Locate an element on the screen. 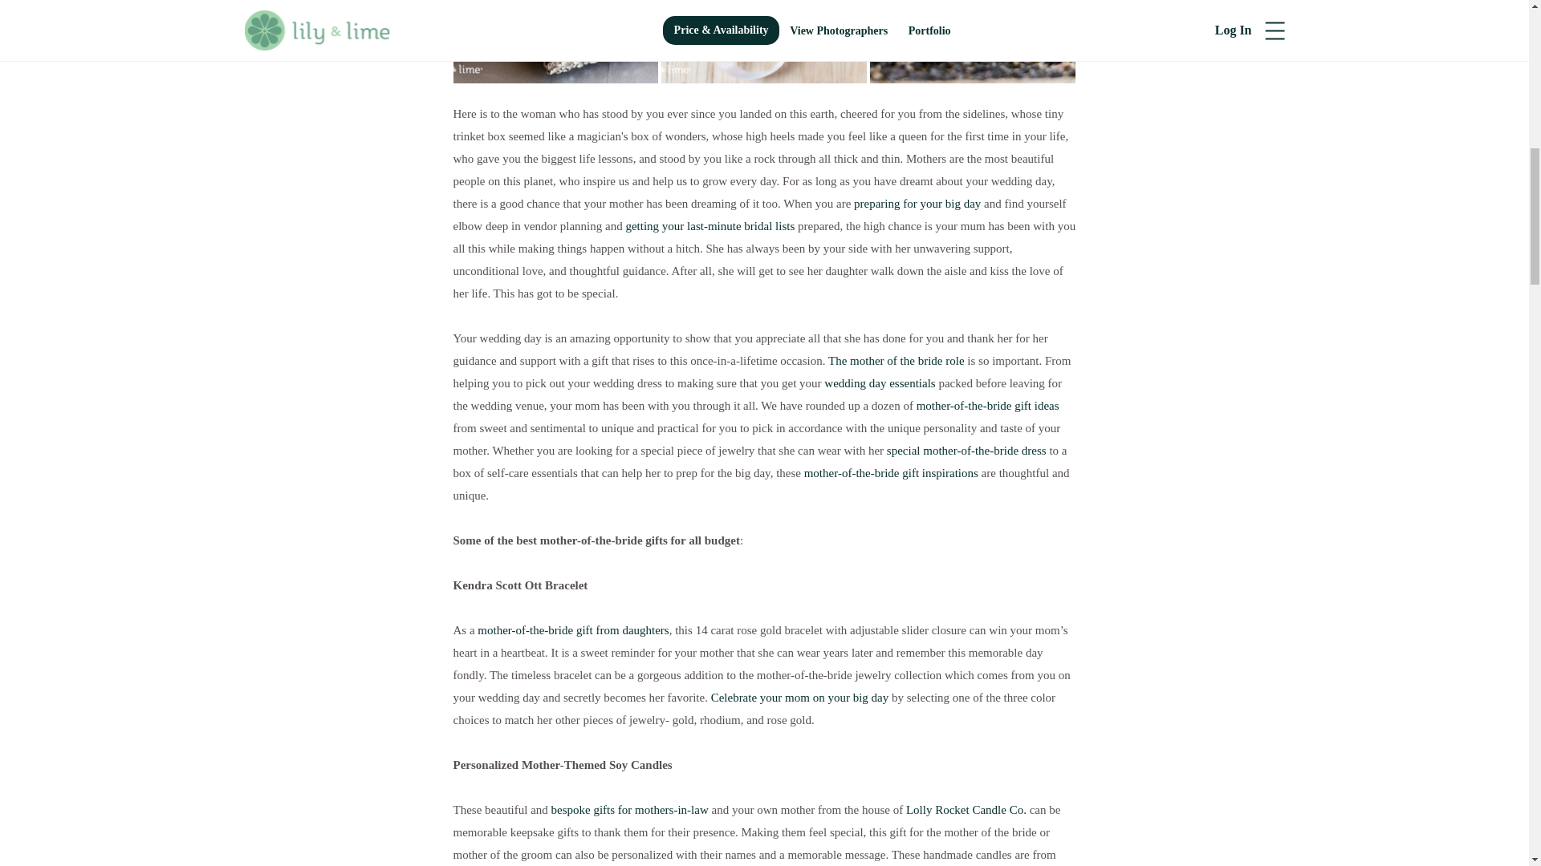  Celebrate your mom on your big day is located at coordinates (799, 698).